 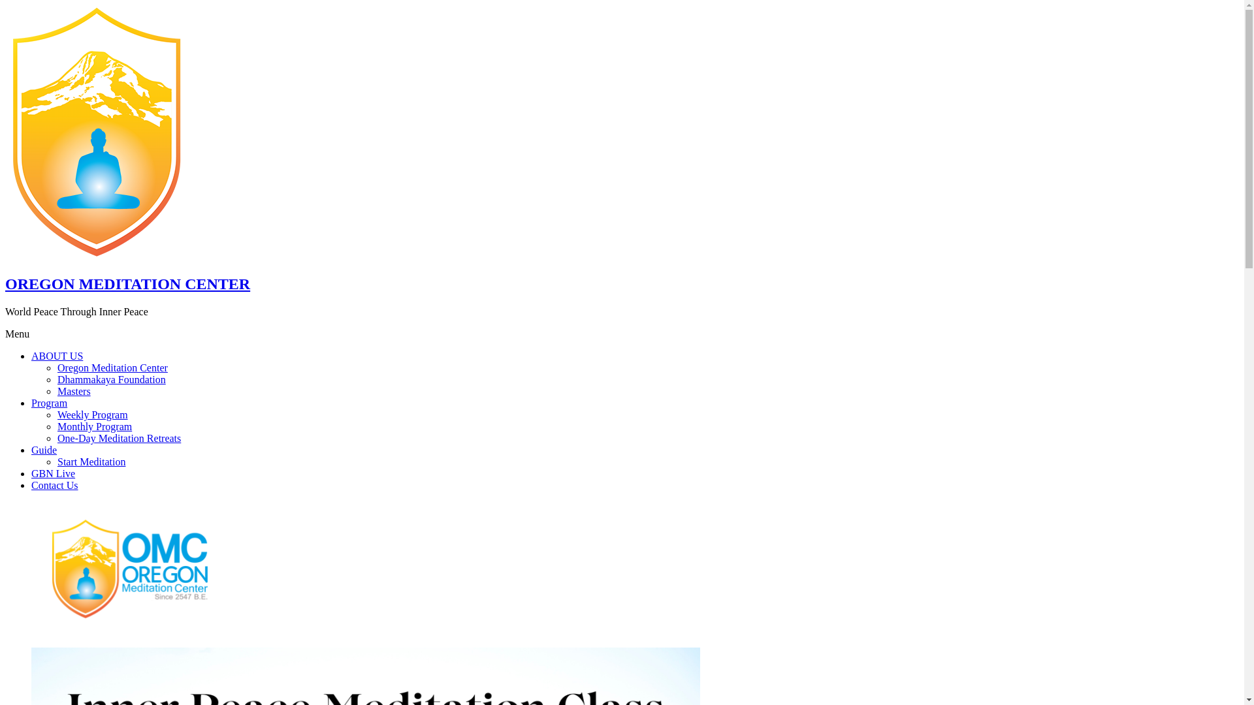 What do you see at coordinates (74, 392) in the screenshot?
I see `Masters` at bounding box center [74, 392].